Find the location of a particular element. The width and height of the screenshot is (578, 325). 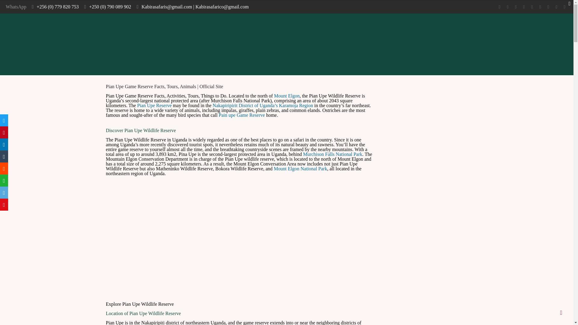

TripAdvisor is located at coordinates (564, 7).